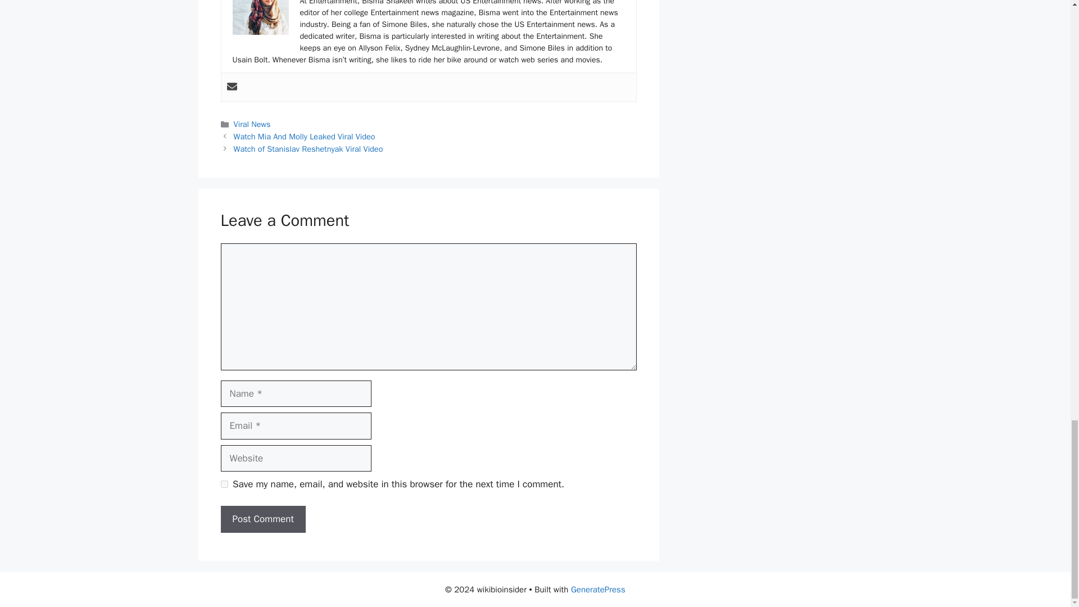 The height and width of the screenshot is (607, 1079). What do you see at coordinates (305, 136) in the screenshot?
I see `Watch Mia And Molly Leaked Viral Video` at bounding box center [305, 136].